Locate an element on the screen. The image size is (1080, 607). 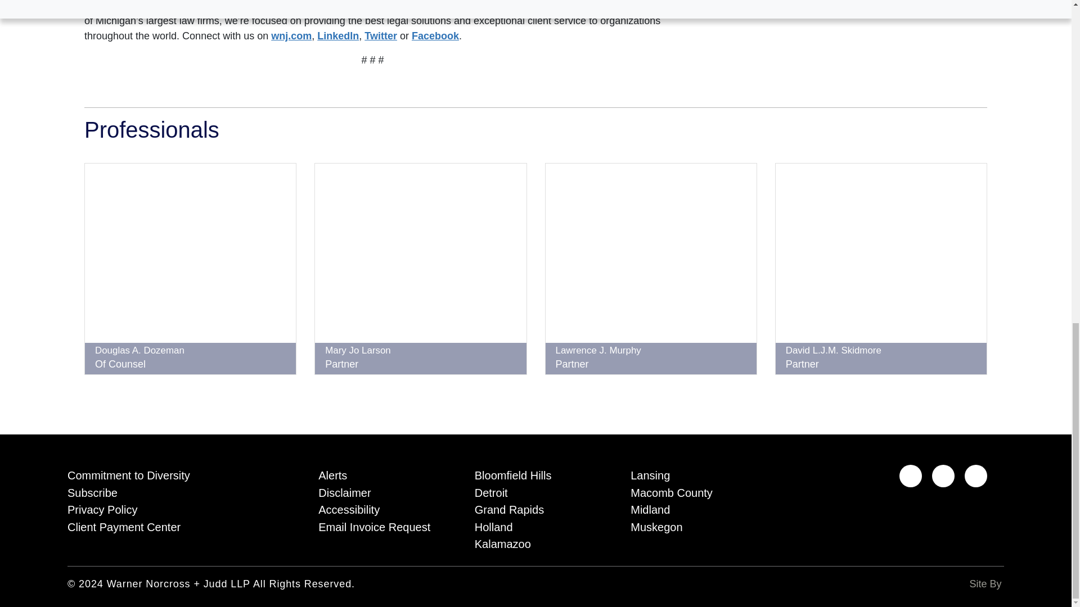
Mary Jo Larson is located at coordinates (358, 350).